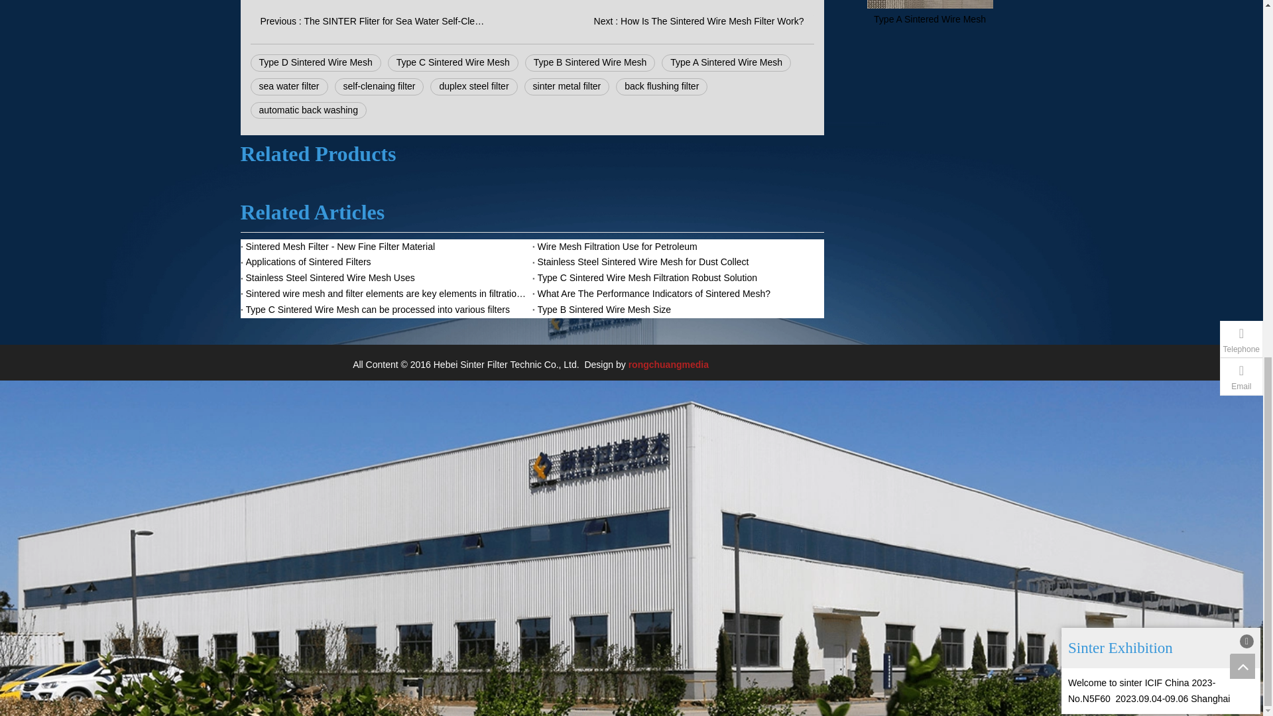 This screenshot has width=1273, height=716. What do you see at coordinates (379, 86) in the screenshot?
I see `self-clenaing filter` at bounding box center [379, 86].